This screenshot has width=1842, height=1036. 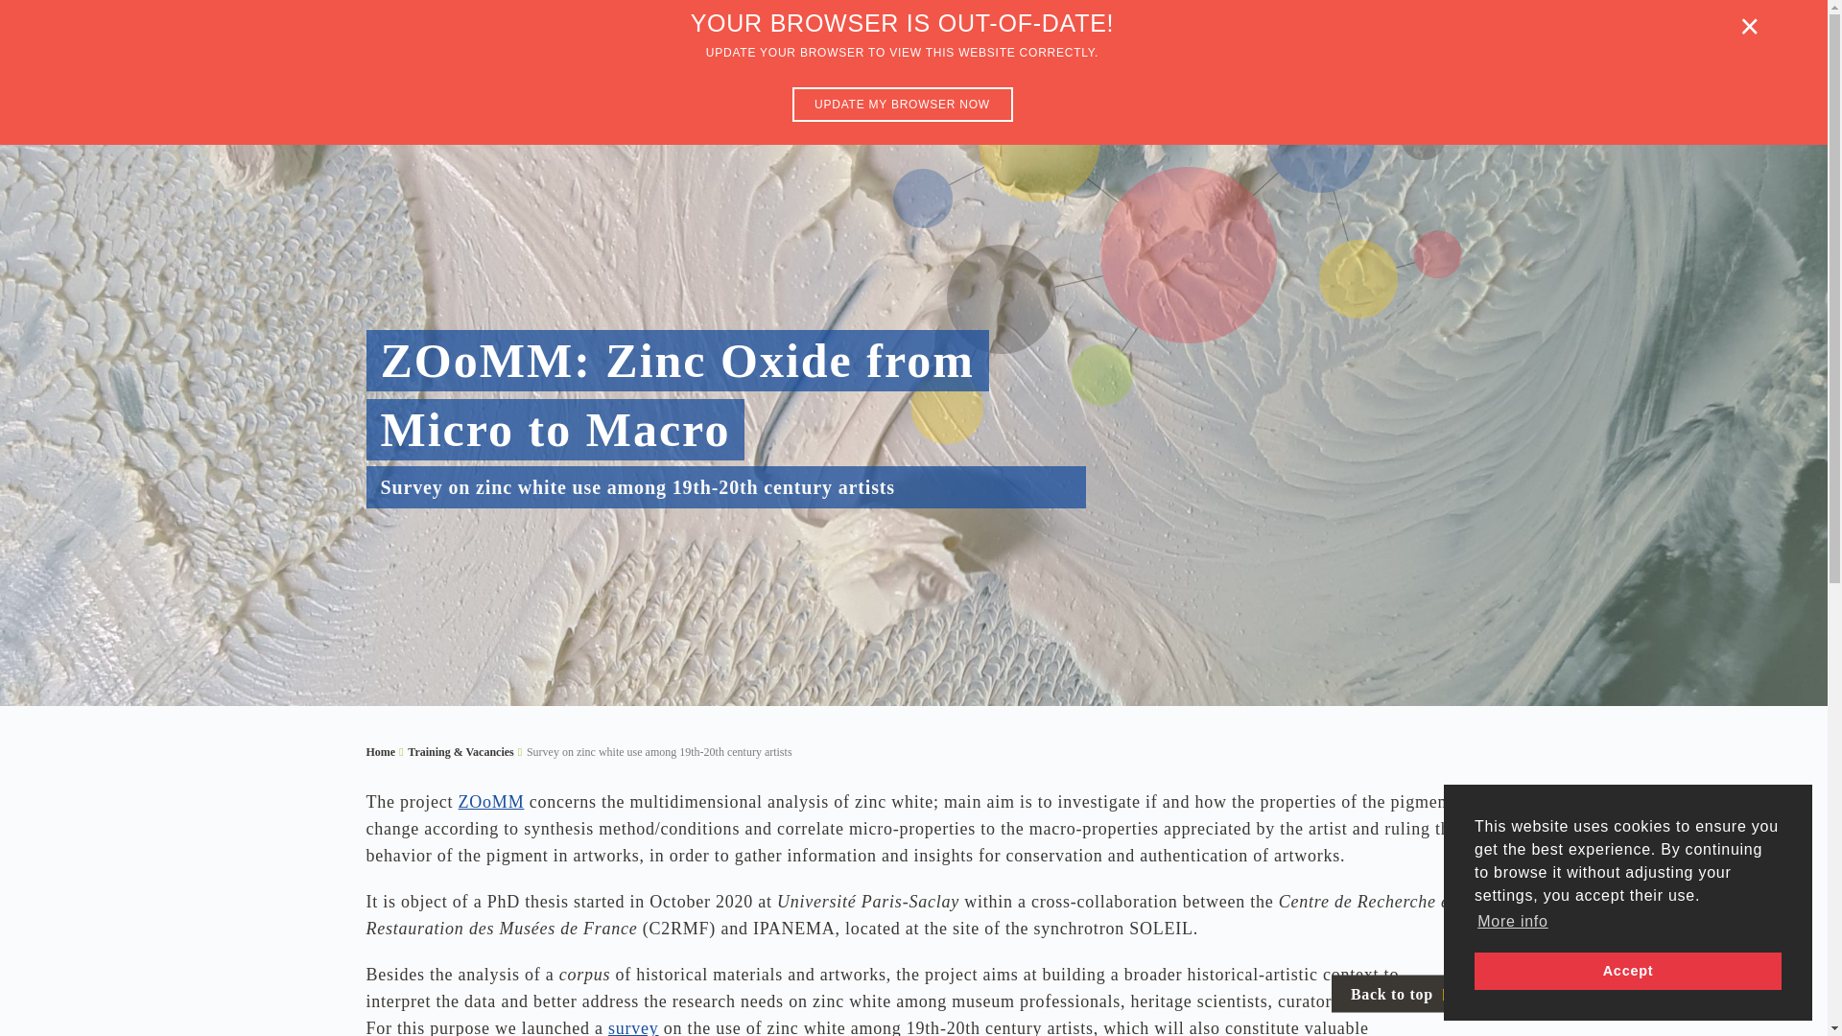 What do you see at coordinates (1512, 922) in the screenshot?
I see `More info` at bounding box center [1512, 922].